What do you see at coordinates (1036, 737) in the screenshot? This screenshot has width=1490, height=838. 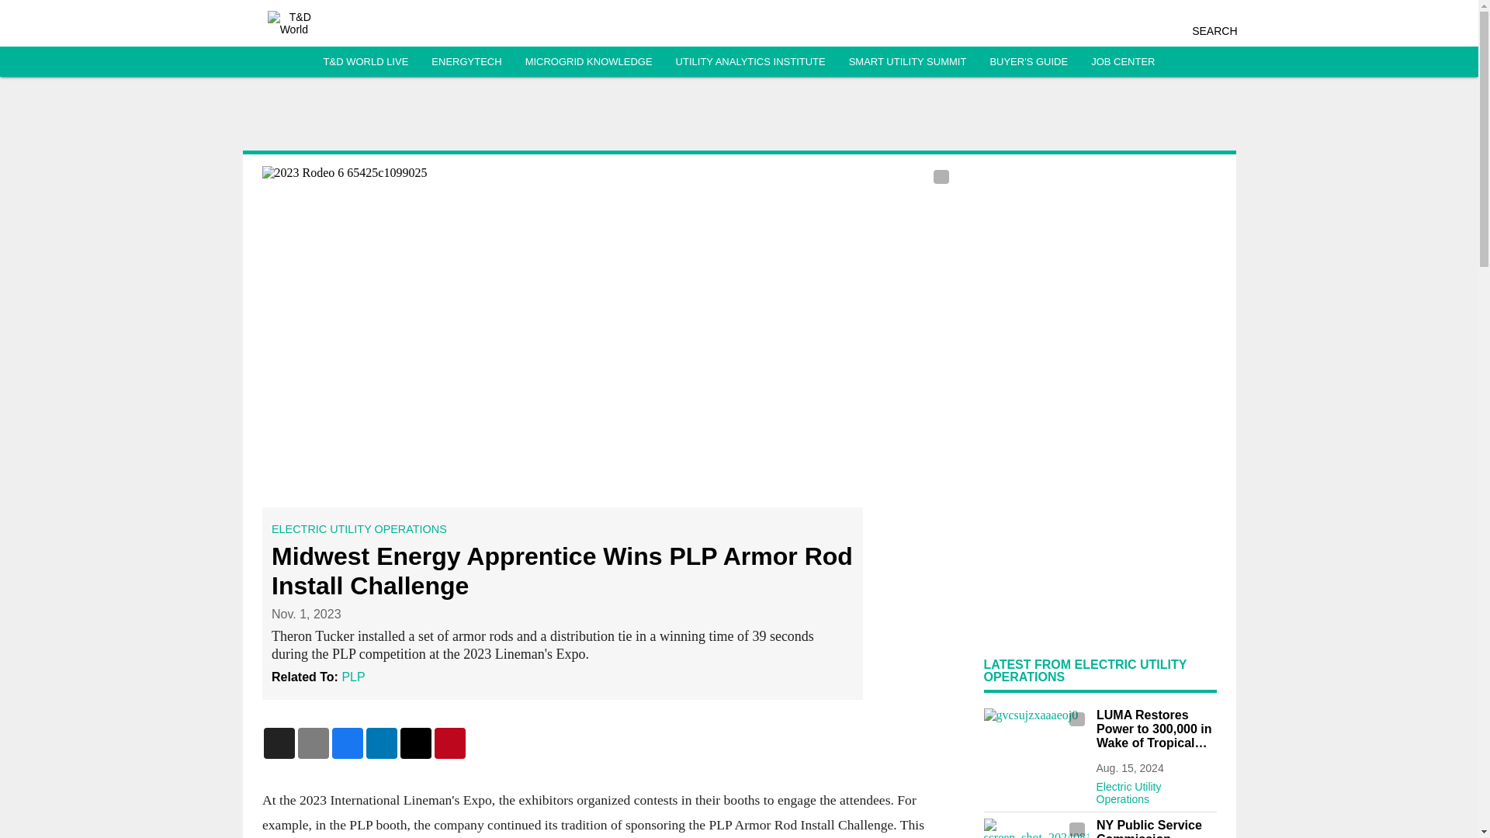 I see `gvcsujzxaaaeoj0` at bounding box center [1036, 737].